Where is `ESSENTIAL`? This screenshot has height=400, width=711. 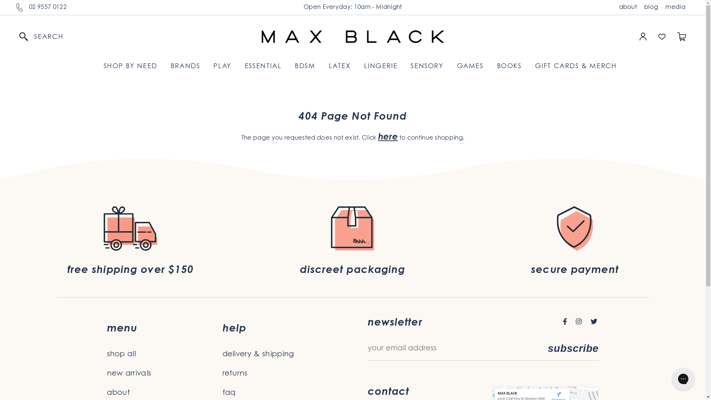 ESSENTIAL is located at coordinates (263, 67).